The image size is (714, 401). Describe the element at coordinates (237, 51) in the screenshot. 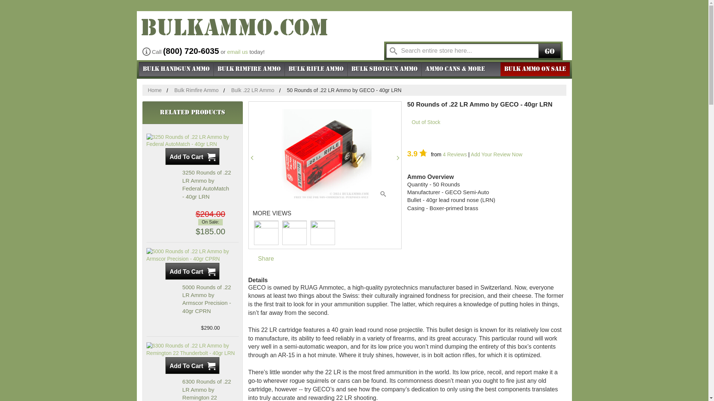

I see `email us` at that location.